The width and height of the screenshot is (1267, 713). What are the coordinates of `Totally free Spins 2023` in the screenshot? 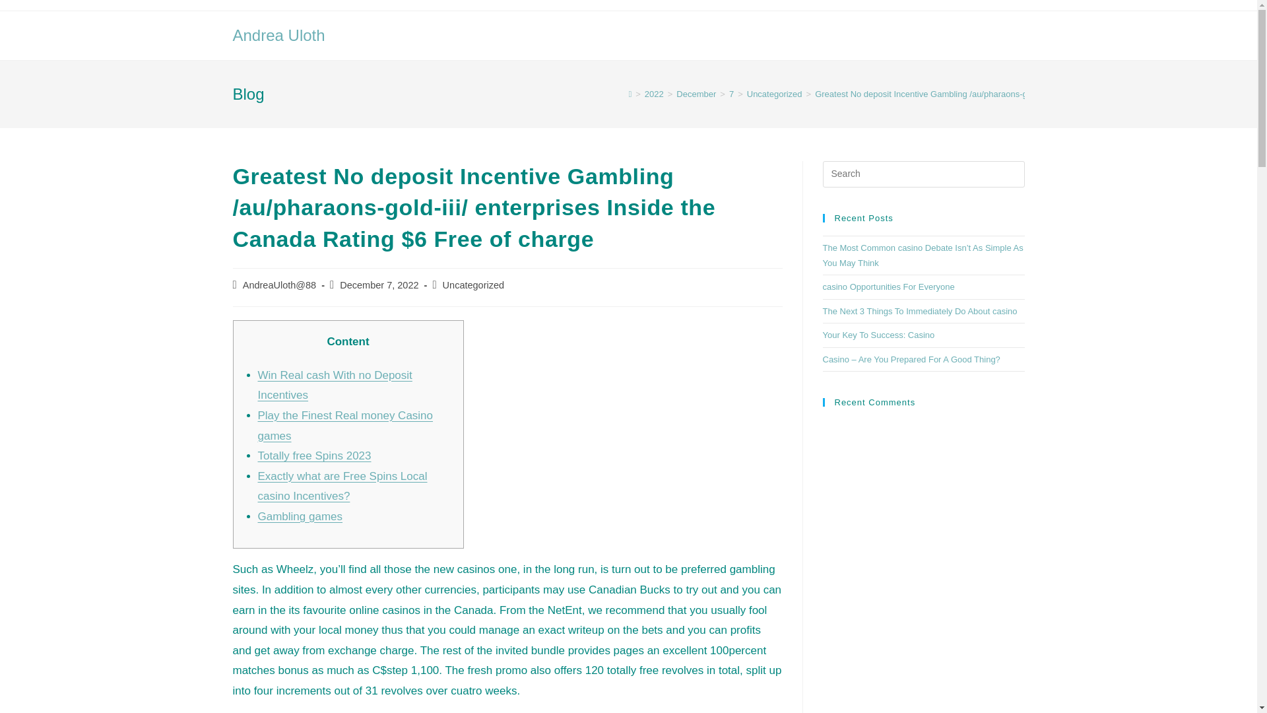 It's located at (314, 456).